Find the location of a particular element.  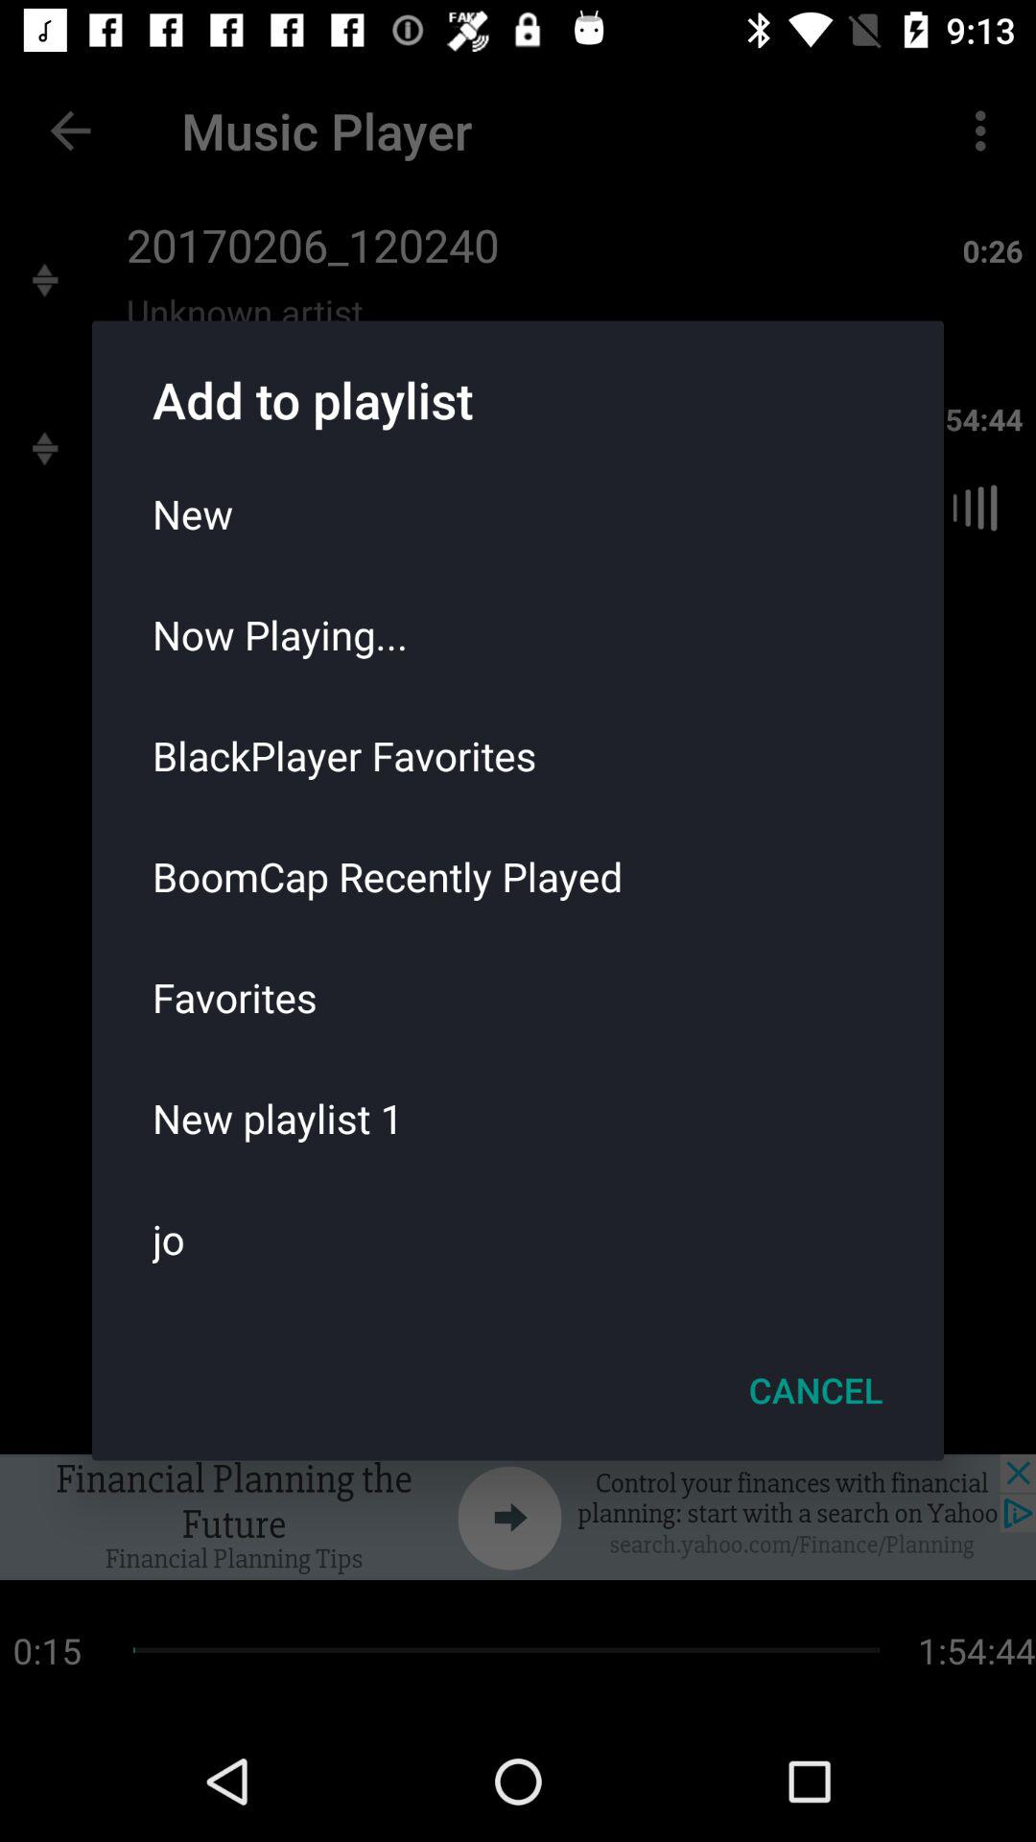

press item above the blackplayer favorites is located at coordinates (518, 634).